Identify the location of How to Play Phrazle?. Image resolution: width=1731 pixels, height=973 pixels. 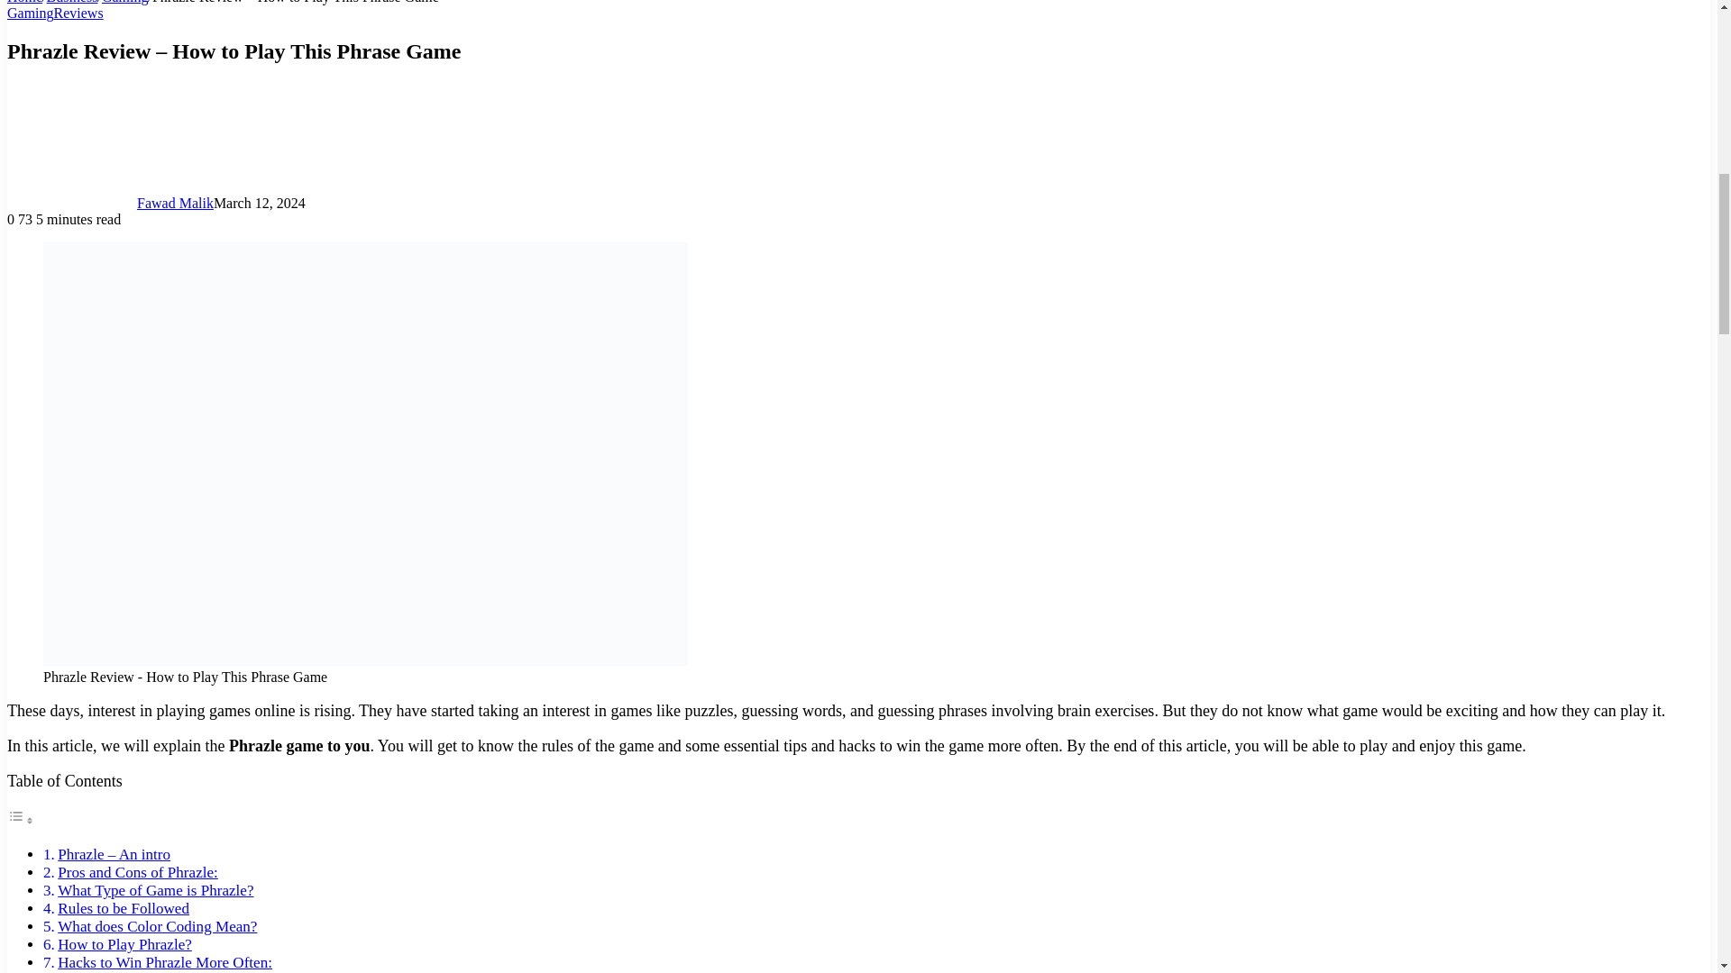
(124, 944).